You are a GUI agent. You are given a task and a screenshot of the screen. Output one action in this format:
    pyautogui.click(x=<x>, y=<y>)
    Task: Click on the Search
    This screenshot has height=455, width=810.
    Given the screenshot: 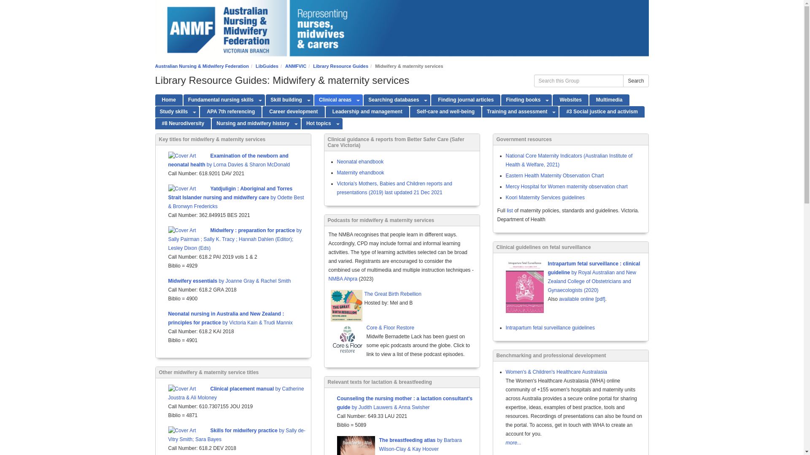 What is the action you would take?
    pyautogui.click(x=636, y=81)
    